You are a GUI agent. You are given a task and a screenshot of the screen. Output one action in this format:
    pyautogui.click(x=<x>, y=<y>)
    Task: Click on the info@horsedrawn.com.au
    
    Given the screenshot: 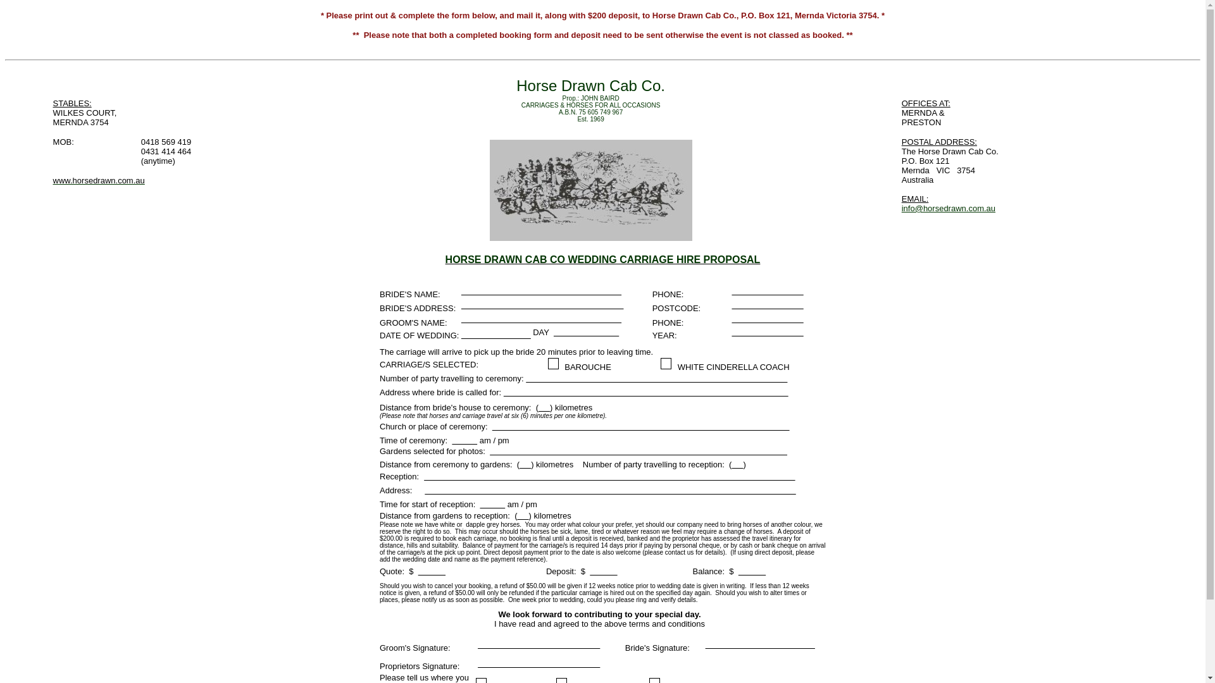 What is the action you would take?
    pyautogui.click(x=949, y=209)
    